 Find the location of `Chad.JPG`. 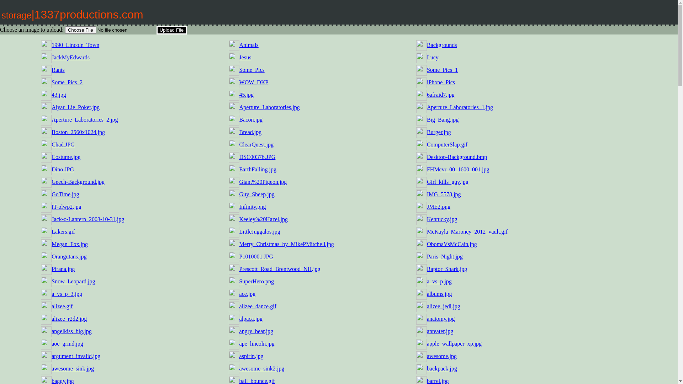

Chad.JPG is located at coordinates (63, 144).